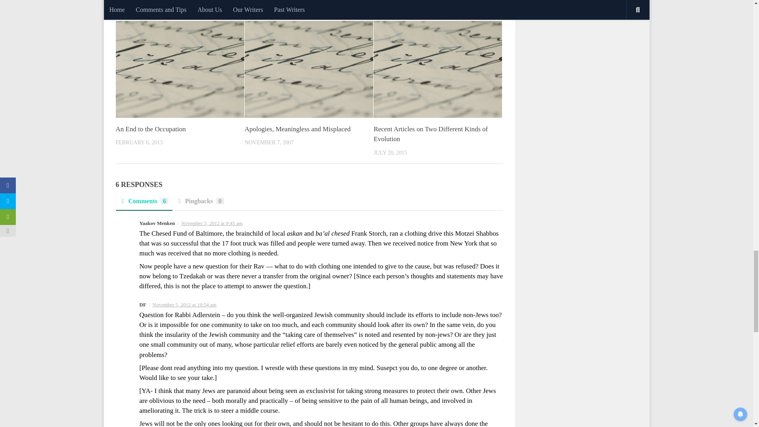  I want to click on Pingbacks0, so click(200, 203).